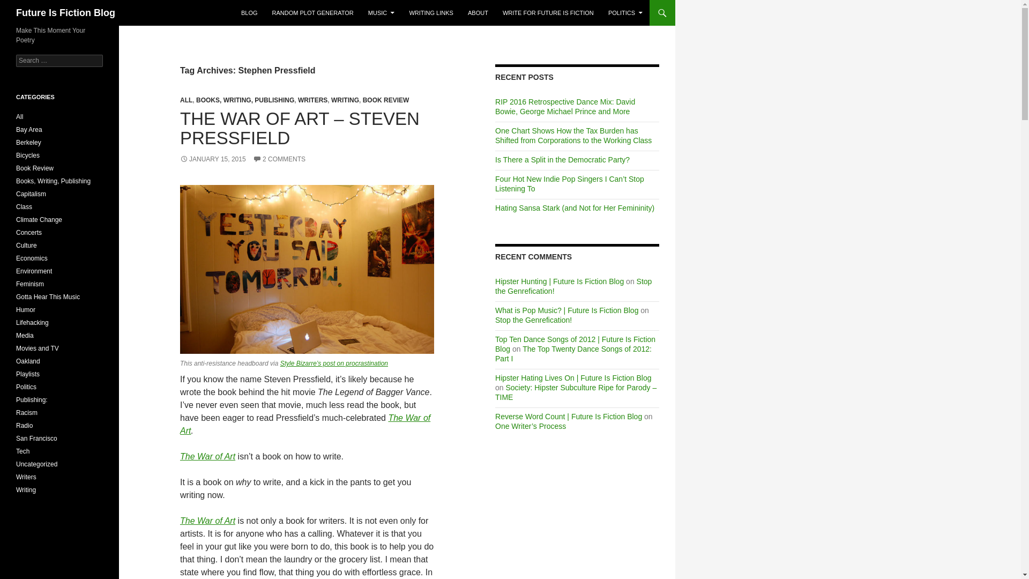 The height and width of the screenshot is (579, 1029). I want to click on WRITERS, so click(312, 100).